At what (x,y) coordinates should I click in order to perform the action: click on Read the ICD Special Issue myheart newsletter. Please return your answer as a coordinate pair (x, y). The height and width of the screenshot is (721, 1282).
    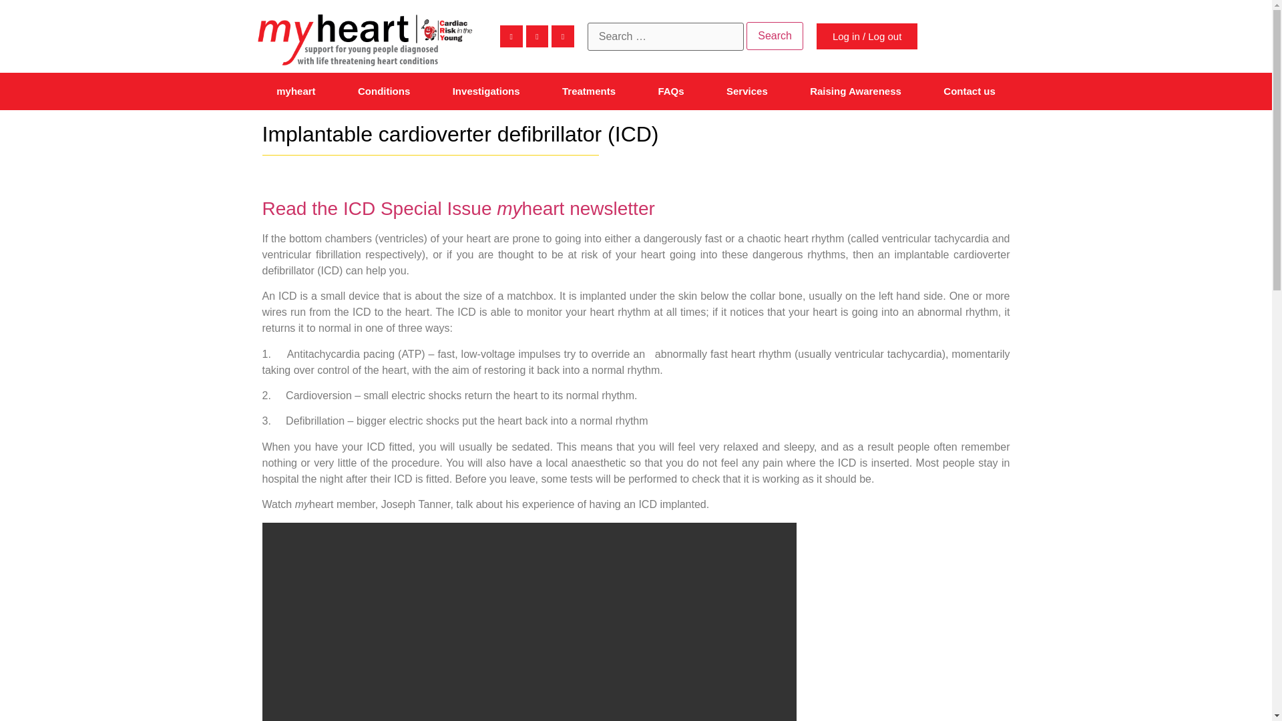
    Looking at the image, I should click on (457, 208).